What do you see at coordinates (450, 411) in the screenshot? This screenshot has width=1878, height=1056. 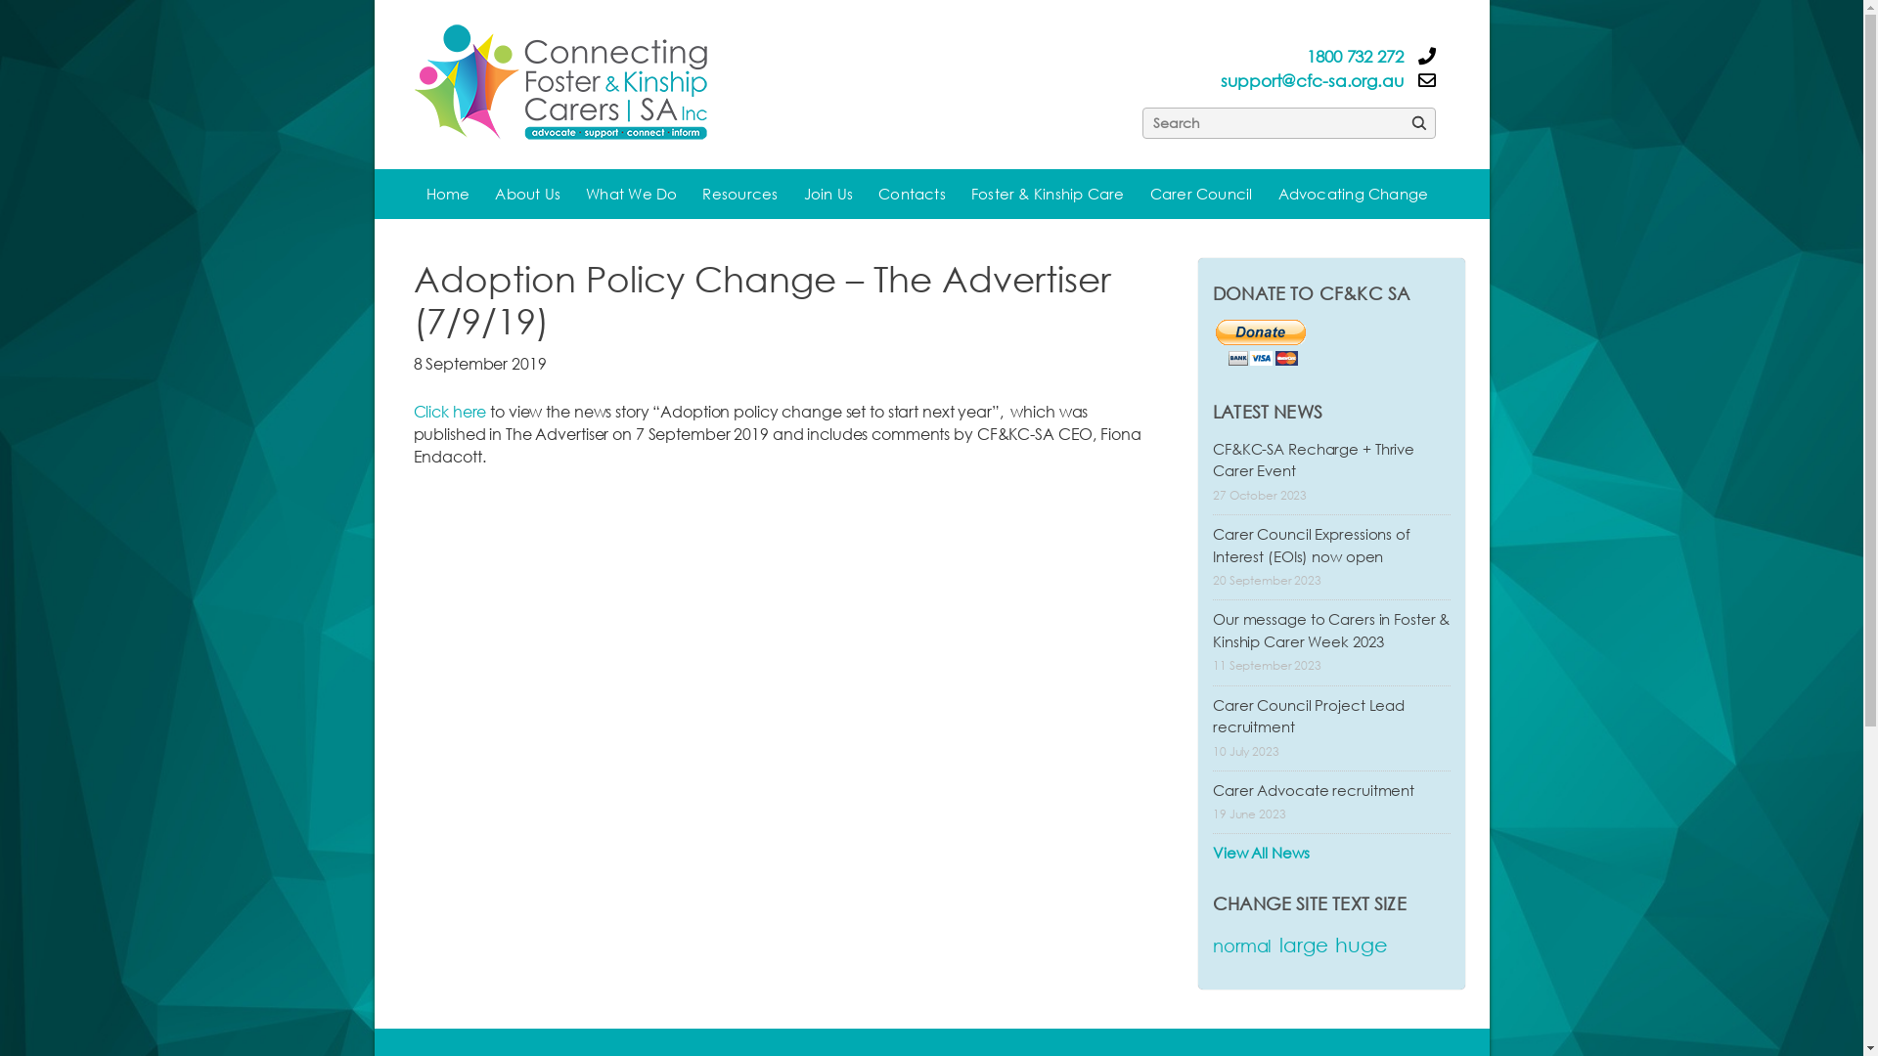 I see `Click here` at bounding box center [450, 411].